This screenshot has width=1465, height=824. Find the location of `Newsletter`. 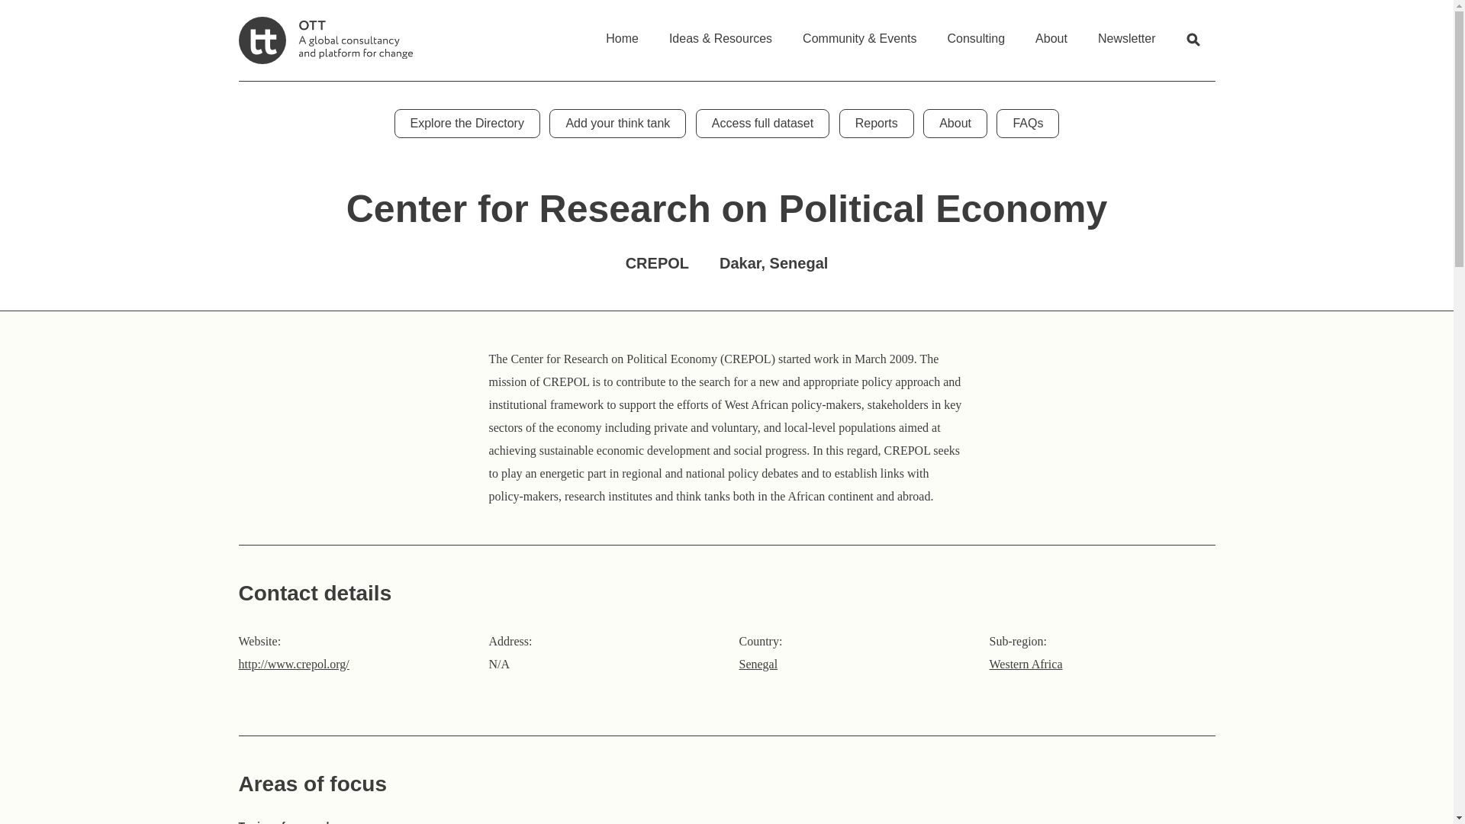

Newsletter is located at coordinates (1126, 34).